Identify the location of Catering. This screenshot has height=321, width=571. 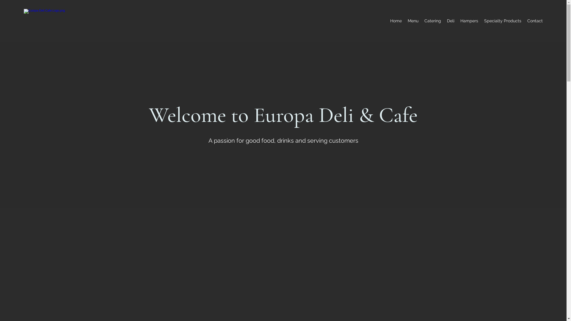
(433, 21).